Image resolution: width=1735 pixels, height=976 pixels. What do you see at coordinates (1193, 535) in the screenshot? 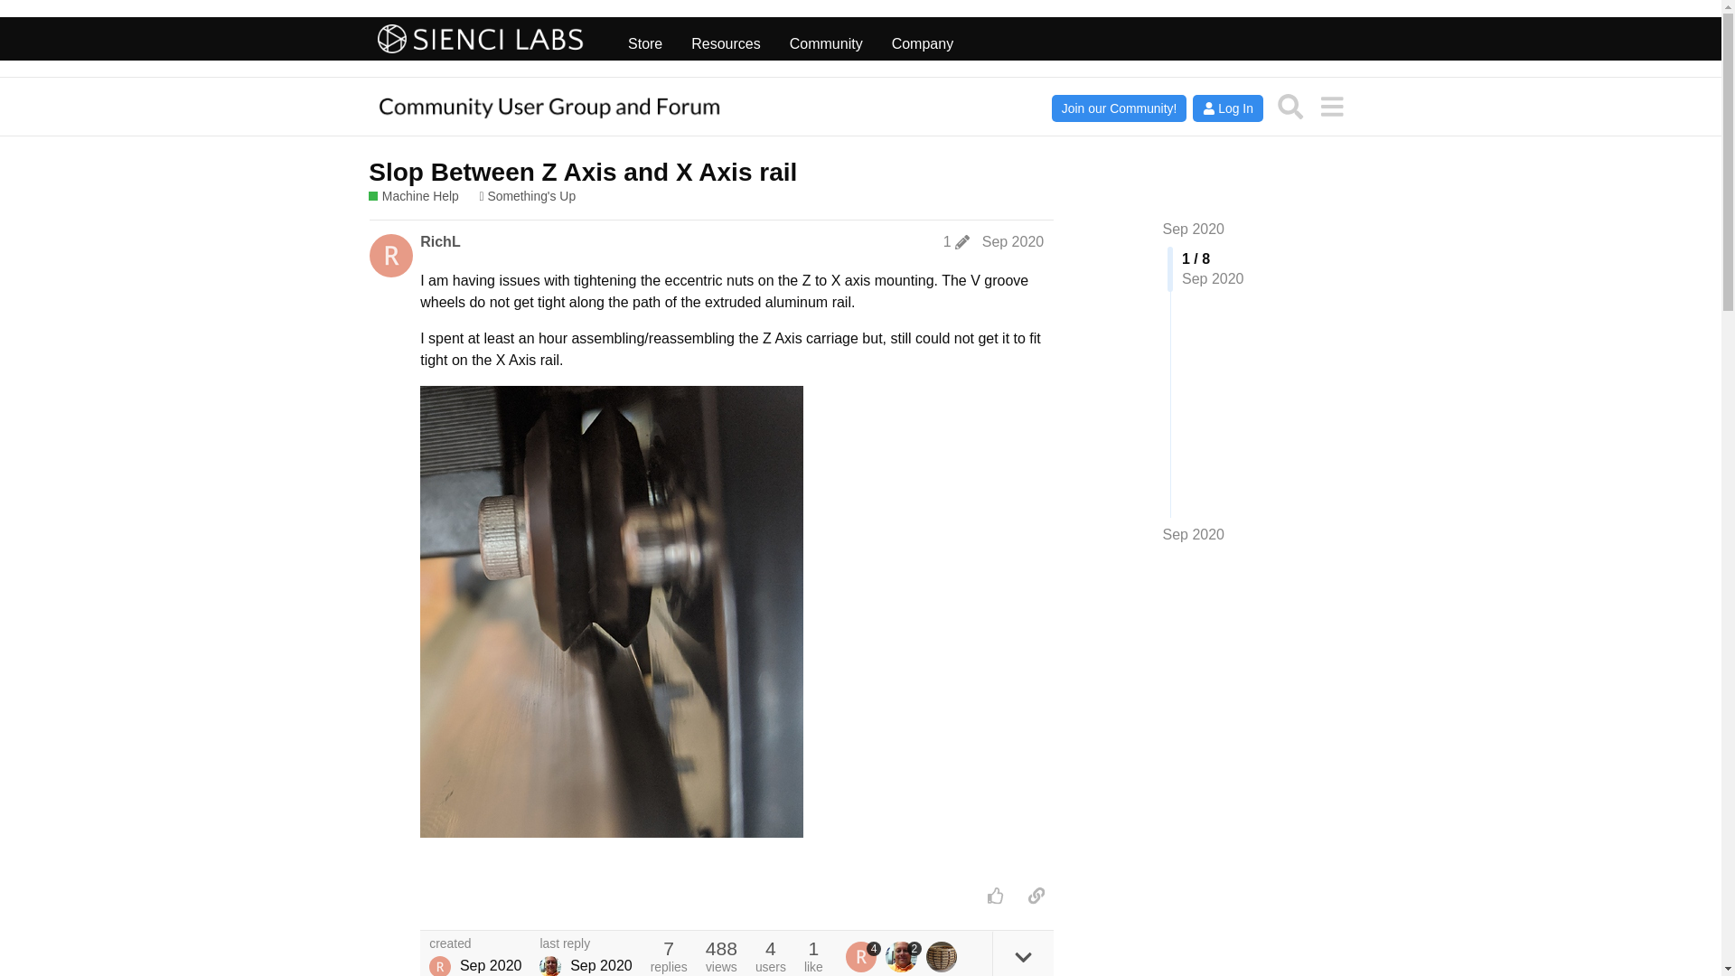
I see `Jump to the last post` at bounding box center [1193, 535].